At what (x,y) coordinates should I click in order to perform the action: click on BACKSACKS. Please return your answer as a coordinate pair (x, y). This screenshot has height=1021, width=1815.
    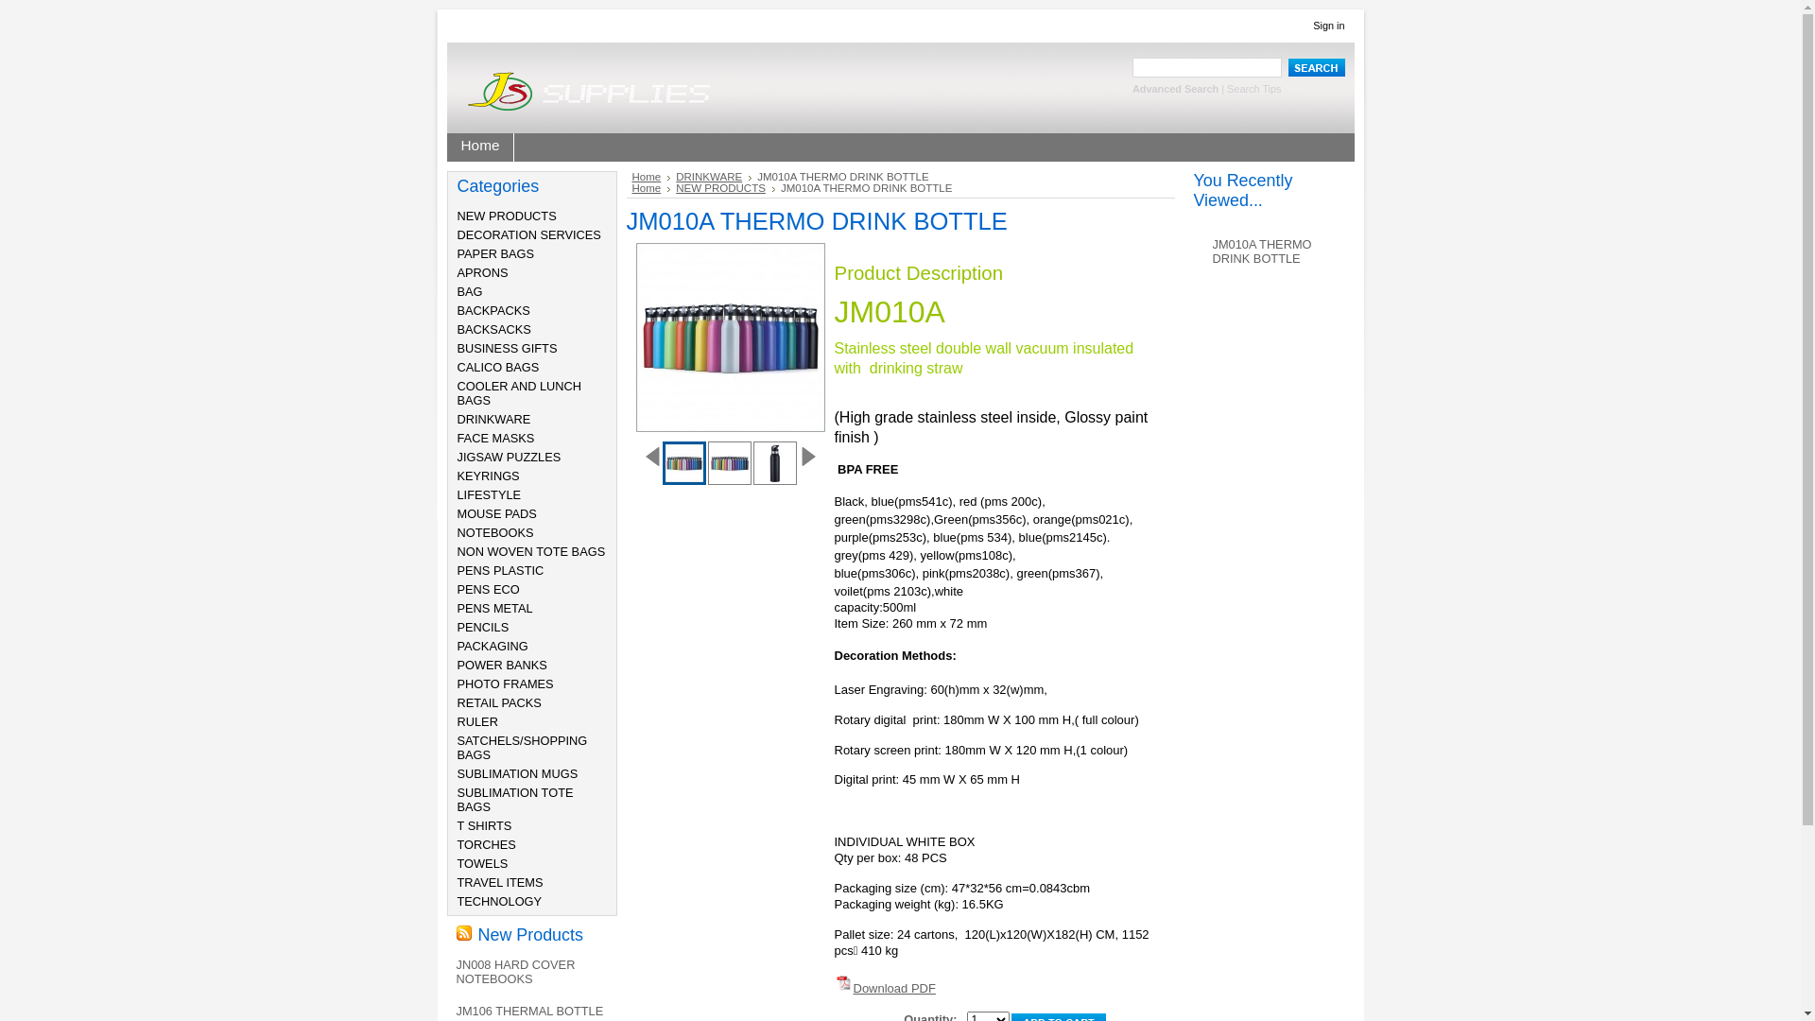
    Looking at the image, I should click on (494, 329).